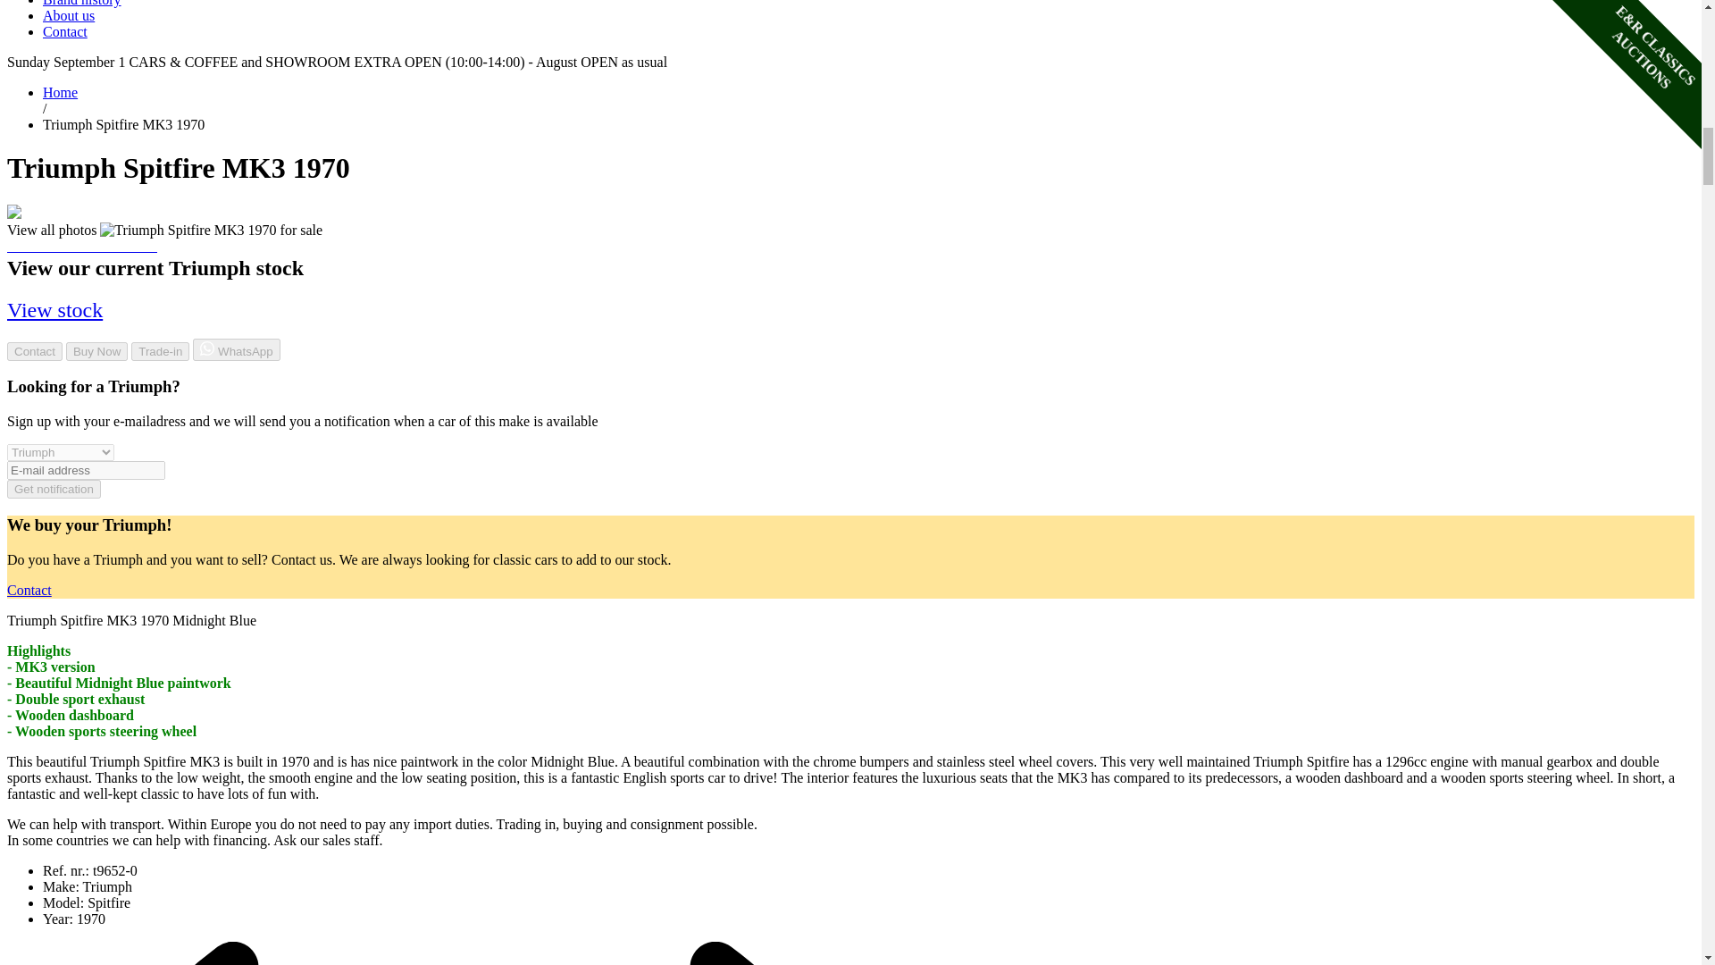 The height and width of the screenshot is (965, 1715). I want to click on Contact, so click(64, 32).